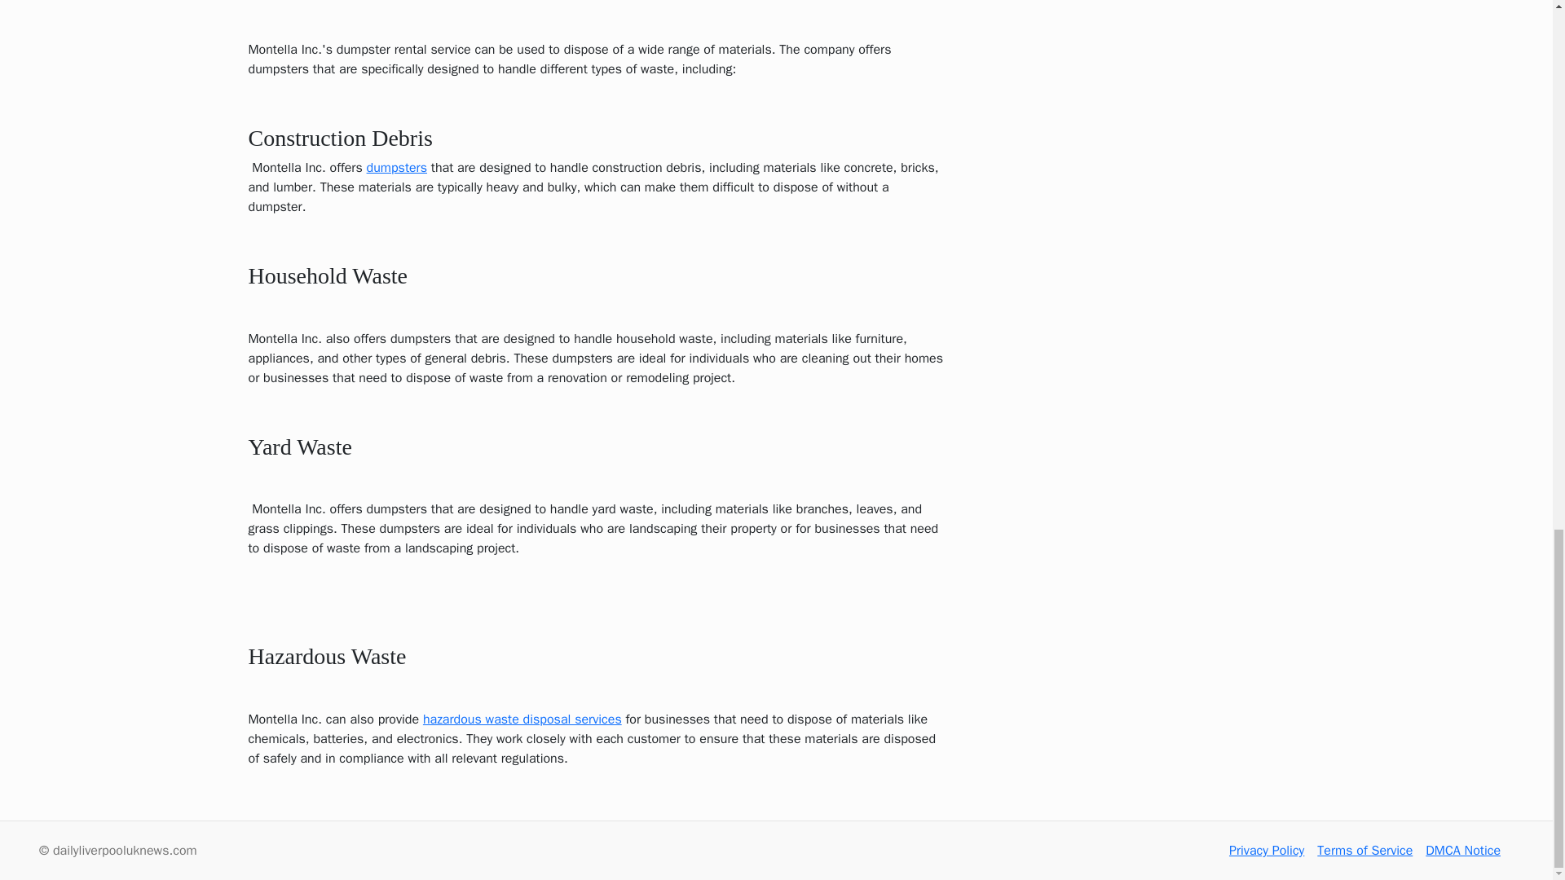 The image size is (1565, 880). What do you see at coordinates (396, 168) in the screenshot?
I see `dumpsters` at bounding box center [396, 168].